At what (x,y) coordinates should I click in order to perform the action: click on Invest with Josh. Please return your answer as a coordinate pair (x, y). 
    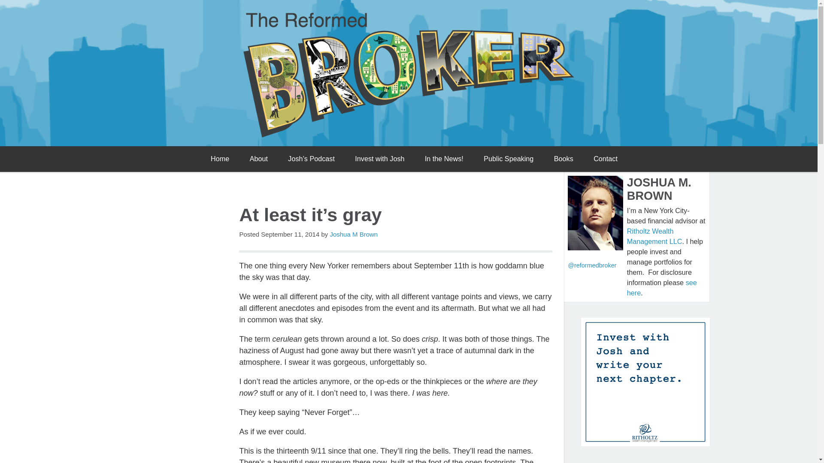
    Looking at the image, I should click on (379, 159).